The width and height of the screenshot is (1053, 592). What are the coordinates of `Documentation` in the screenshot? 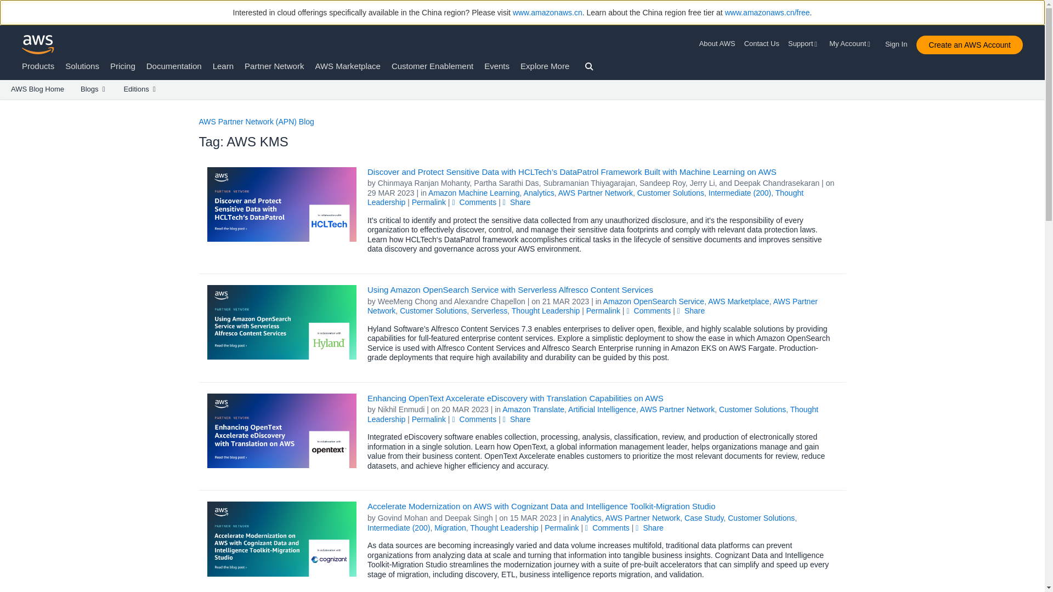 It's located at (174, 66).